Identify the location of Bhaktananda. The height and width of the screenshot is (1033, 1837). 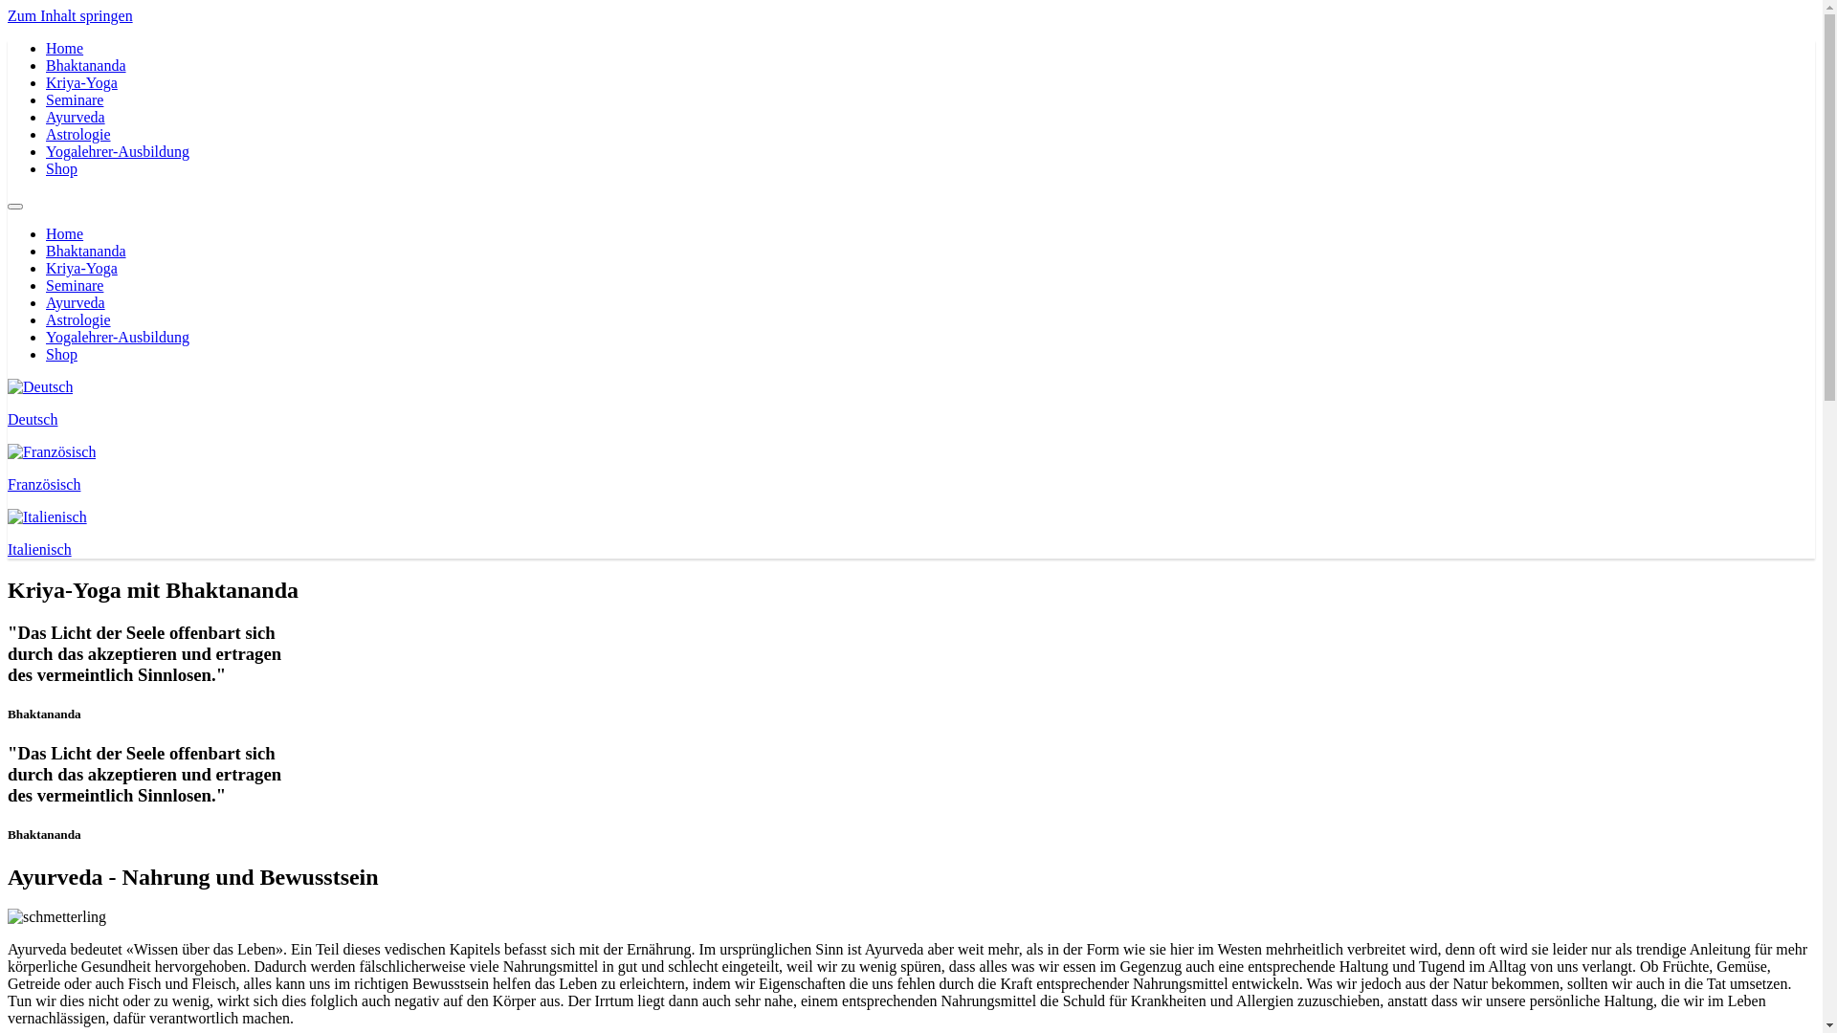
(86, 251).